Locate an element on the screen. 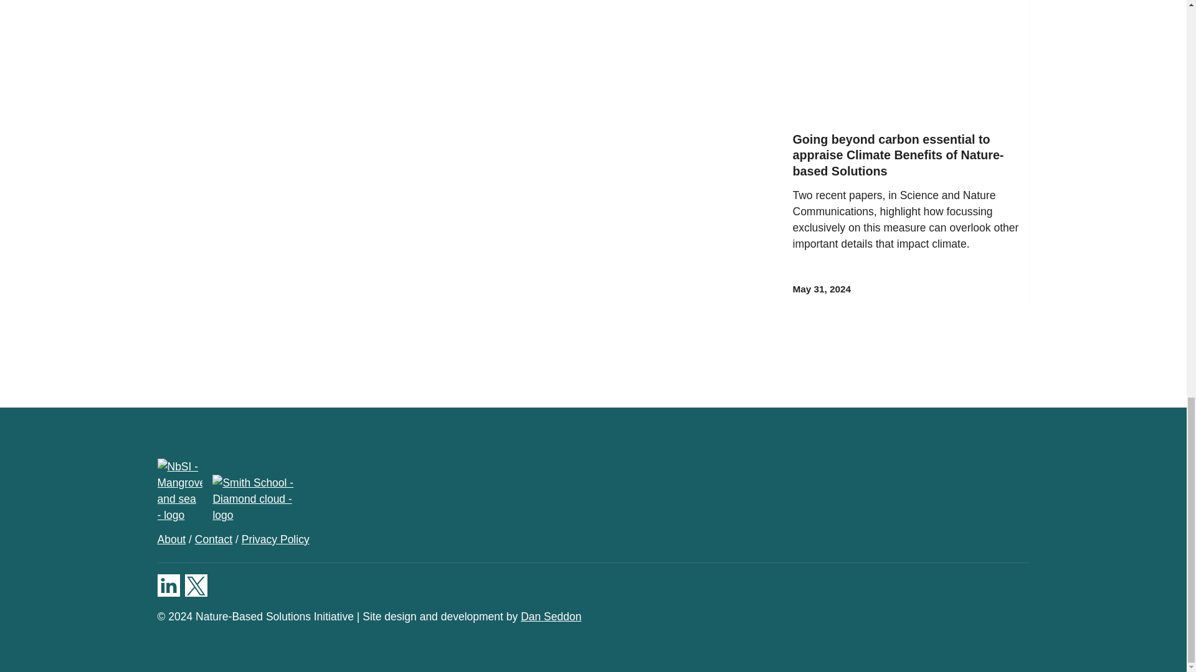 This screenshot has width=1196, height=672. LinedIn logo is located at coordinates (168, 586).